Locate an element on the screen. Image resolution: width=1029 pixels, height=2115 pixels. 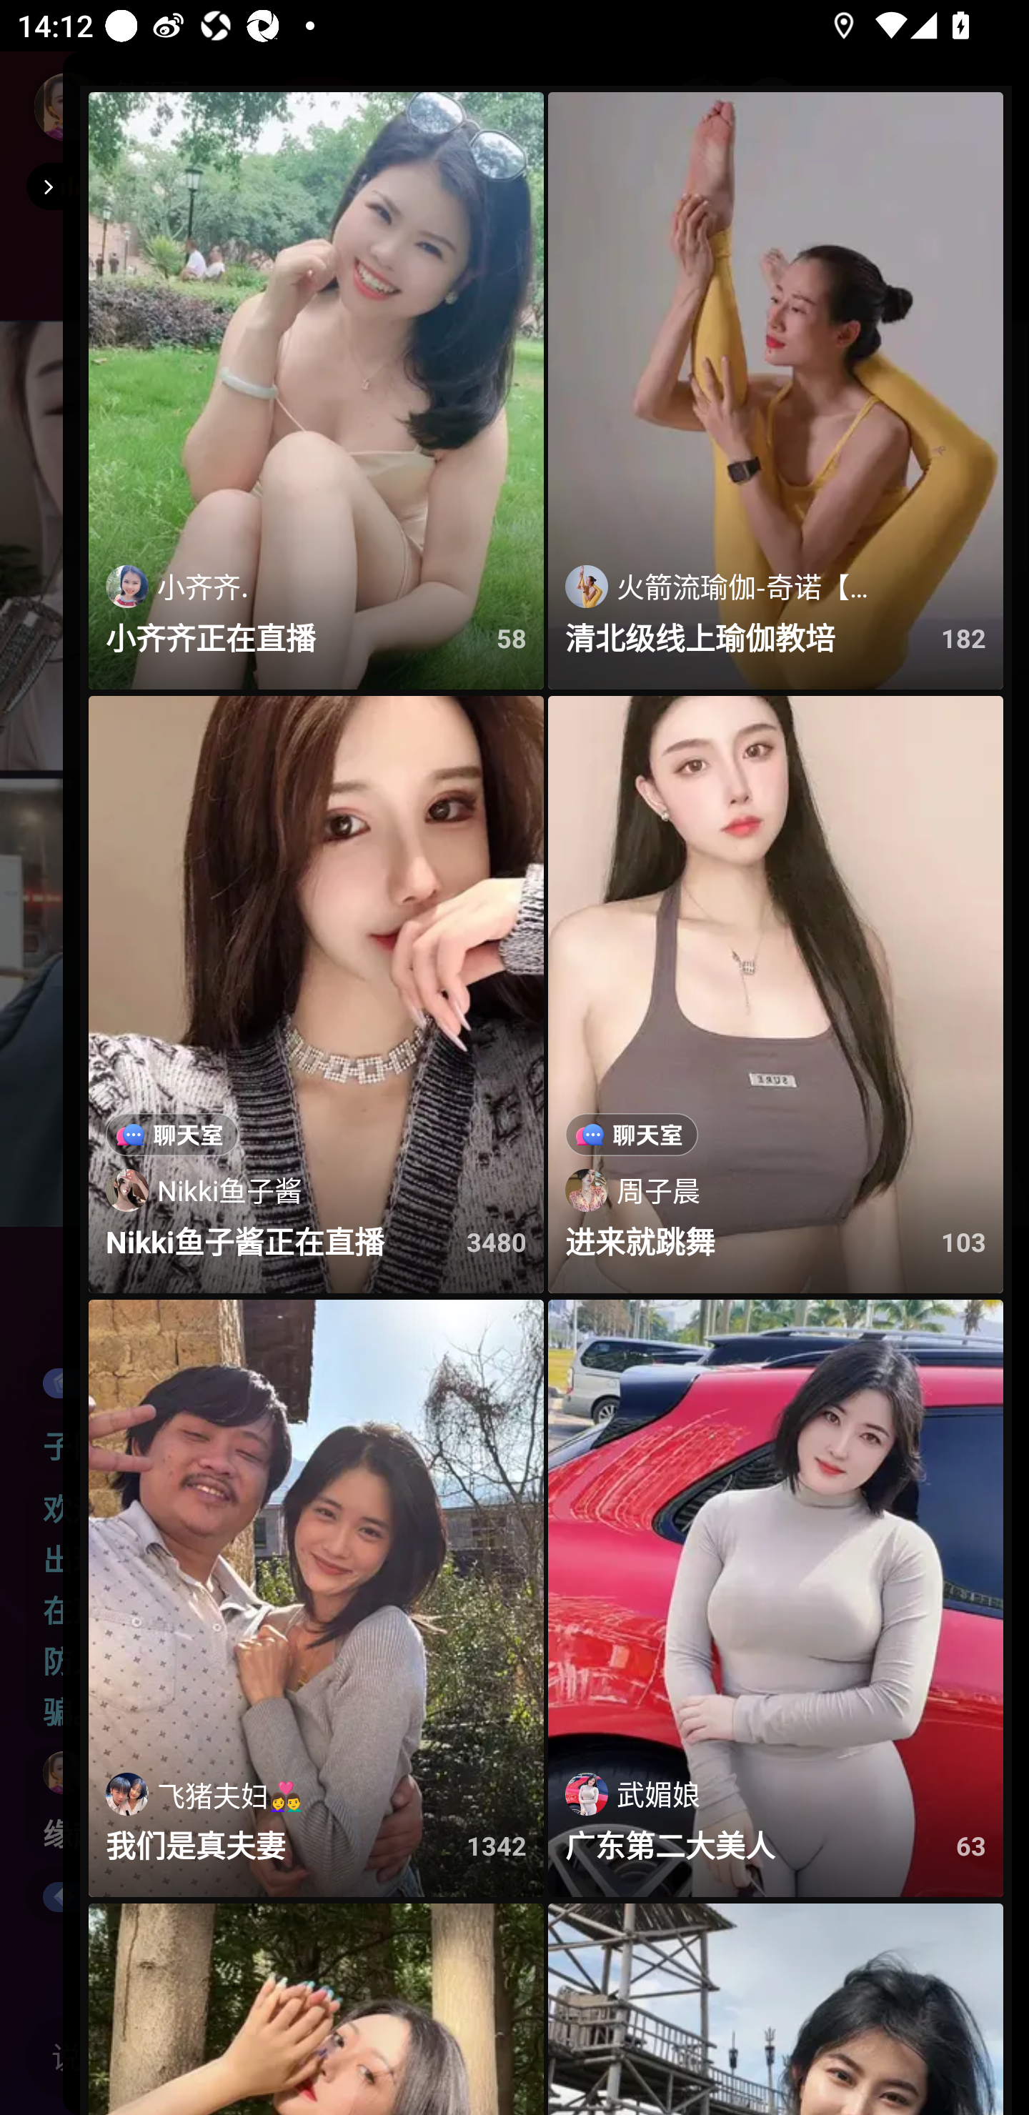
返回 is located at coordinates (44, 186).